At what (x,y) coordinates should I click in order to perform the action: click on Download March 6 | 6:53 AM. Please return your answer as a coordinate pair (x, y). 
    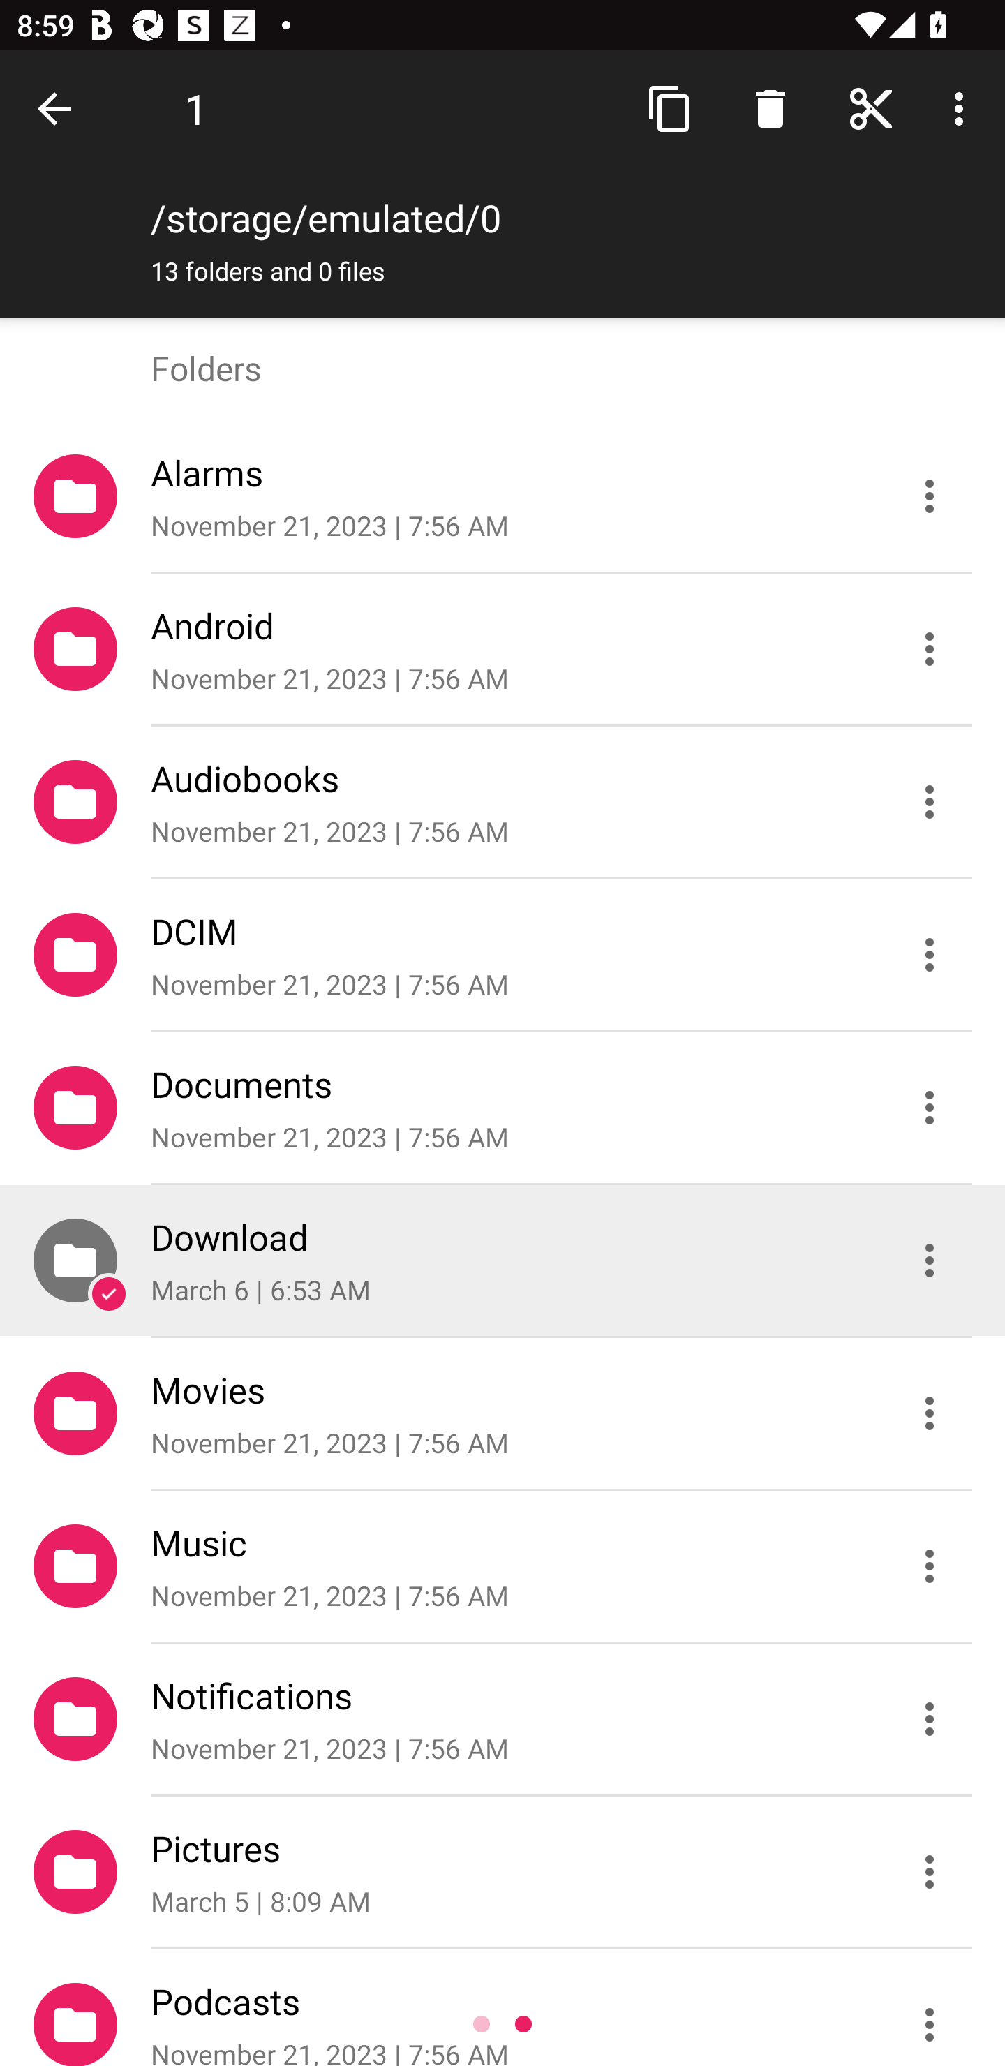
    Looking at the image, I should click on (502, 1261).